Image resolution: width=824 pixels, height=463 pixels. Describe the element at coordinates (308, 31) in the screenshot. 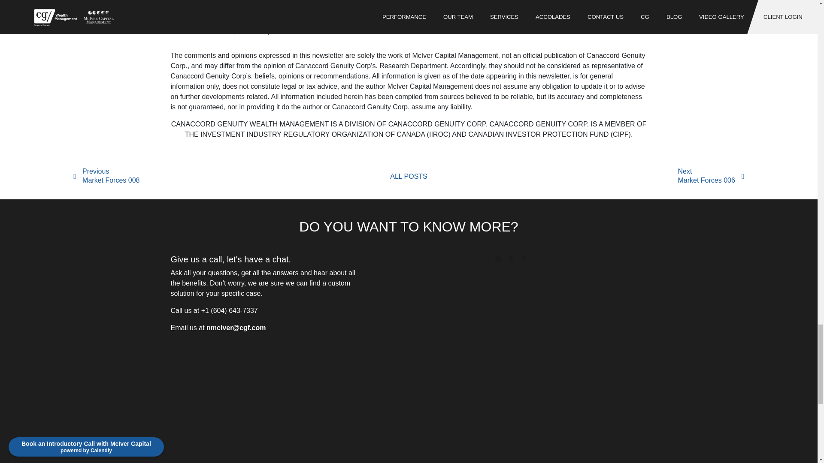

I see `YouTube` at that location.